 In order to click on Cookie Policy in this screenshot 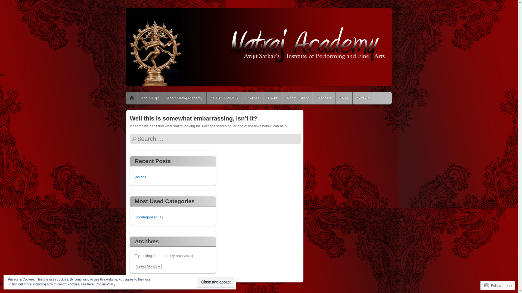, I will do `click(105, 284)`.